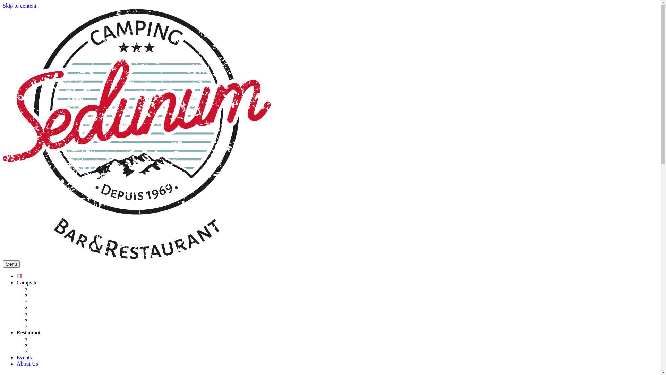  Describe the element at coordinates (46, 320) in the screenshot. I see `Photo Gallery` at that location.